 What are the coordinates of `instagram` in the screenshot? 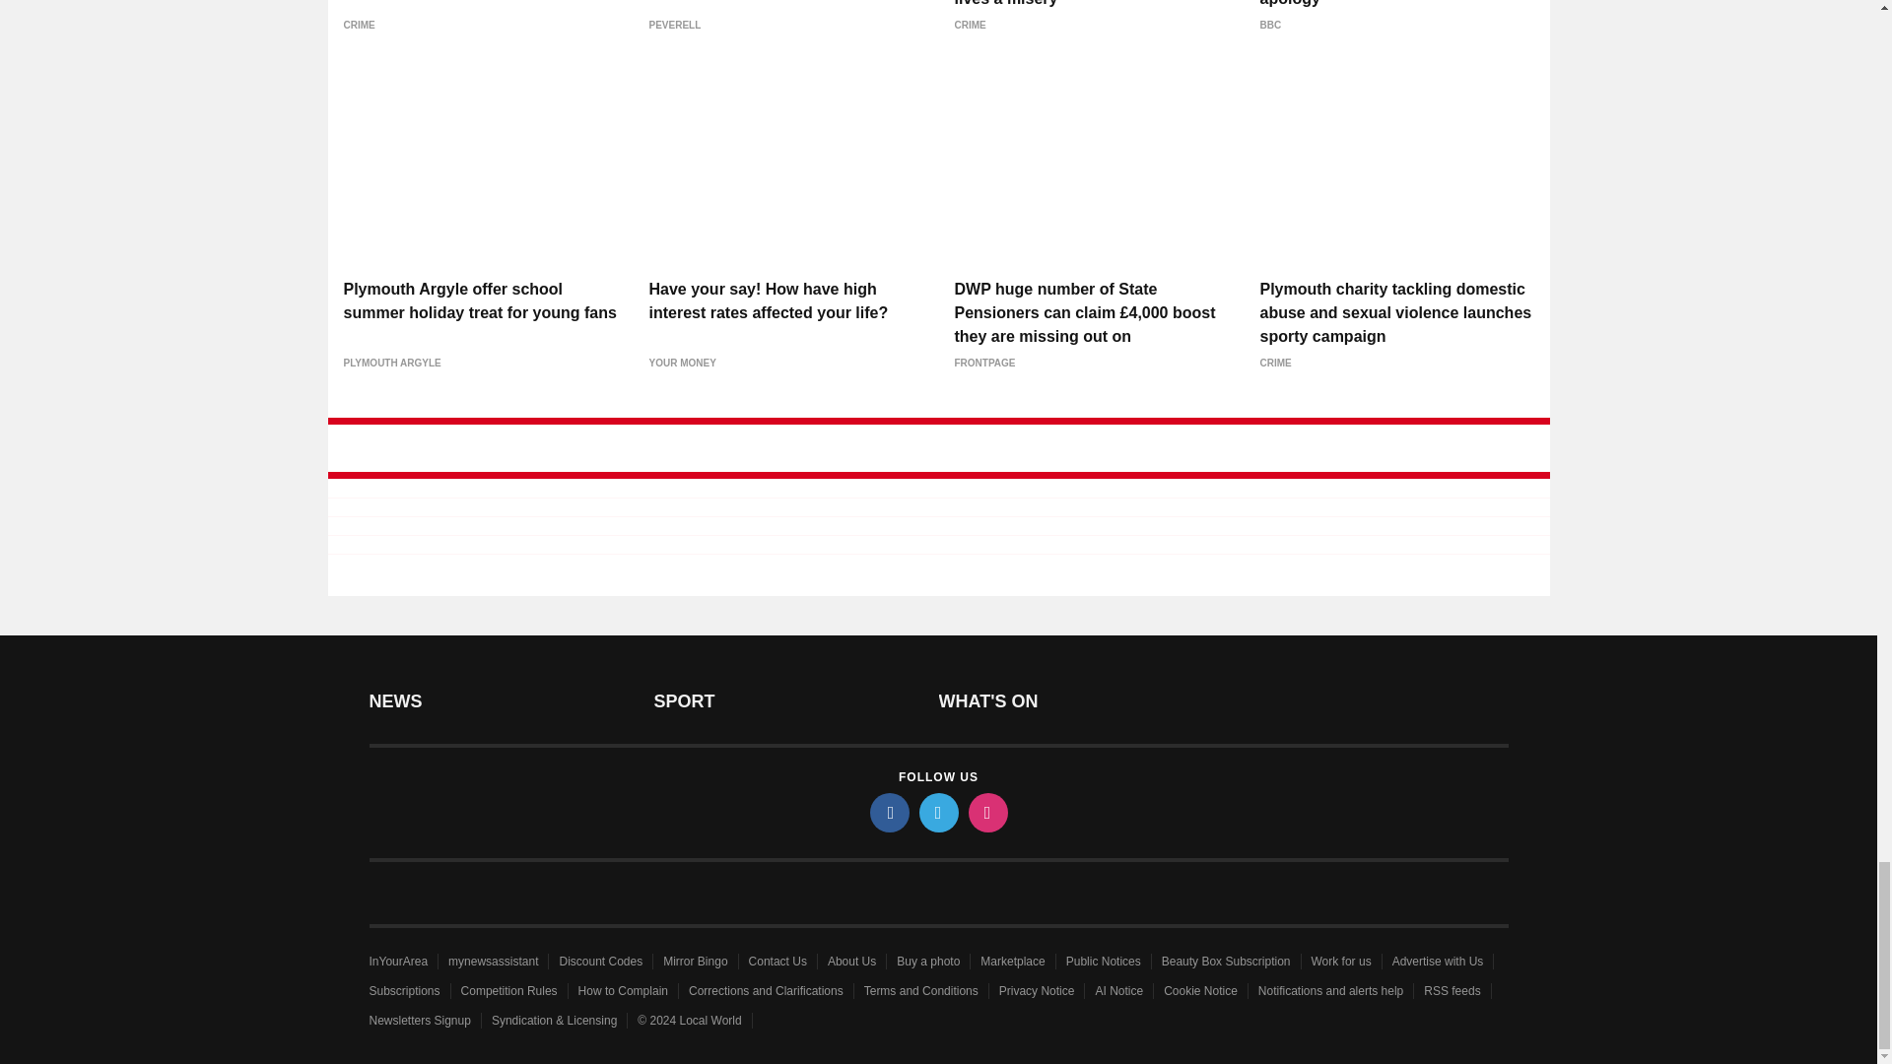 It's located at (986, 812).